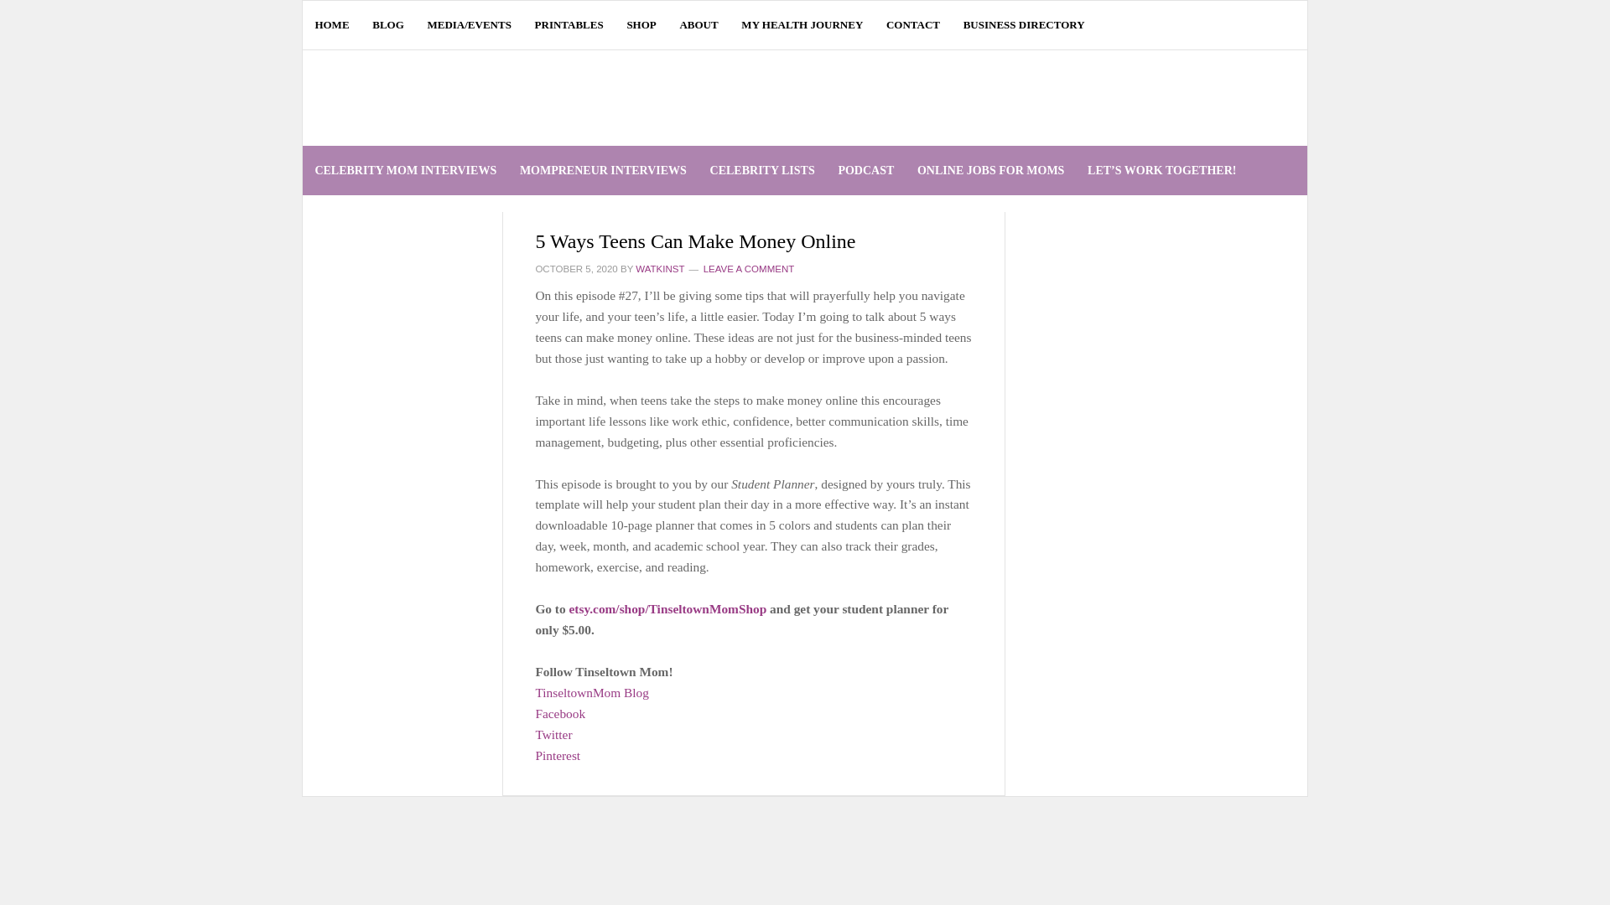 This screenshot has width=1610, height=905. What do you see at coordinates (591, 692) in the screenshot?
I see `TinseltownMom Blog` at bounding box center [591, 692].